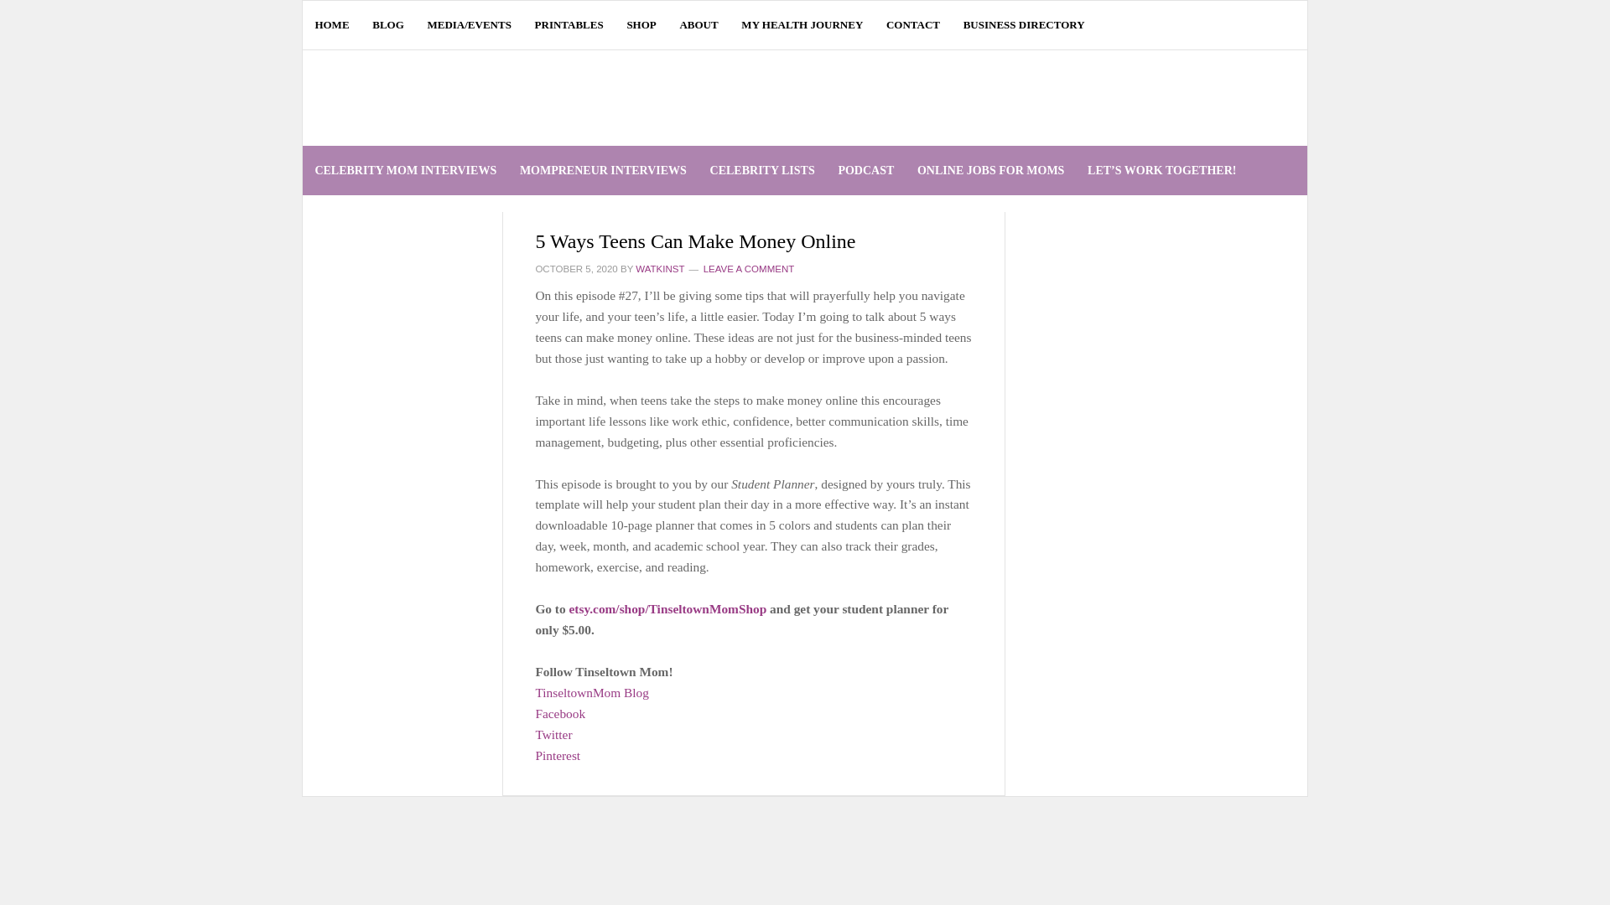 This screenshot has width=1610, height=905. What do you see at coordinates (591, 692) in the screenshot?
I see `TinseltownMom Blog` at bounding box center [591, 692].